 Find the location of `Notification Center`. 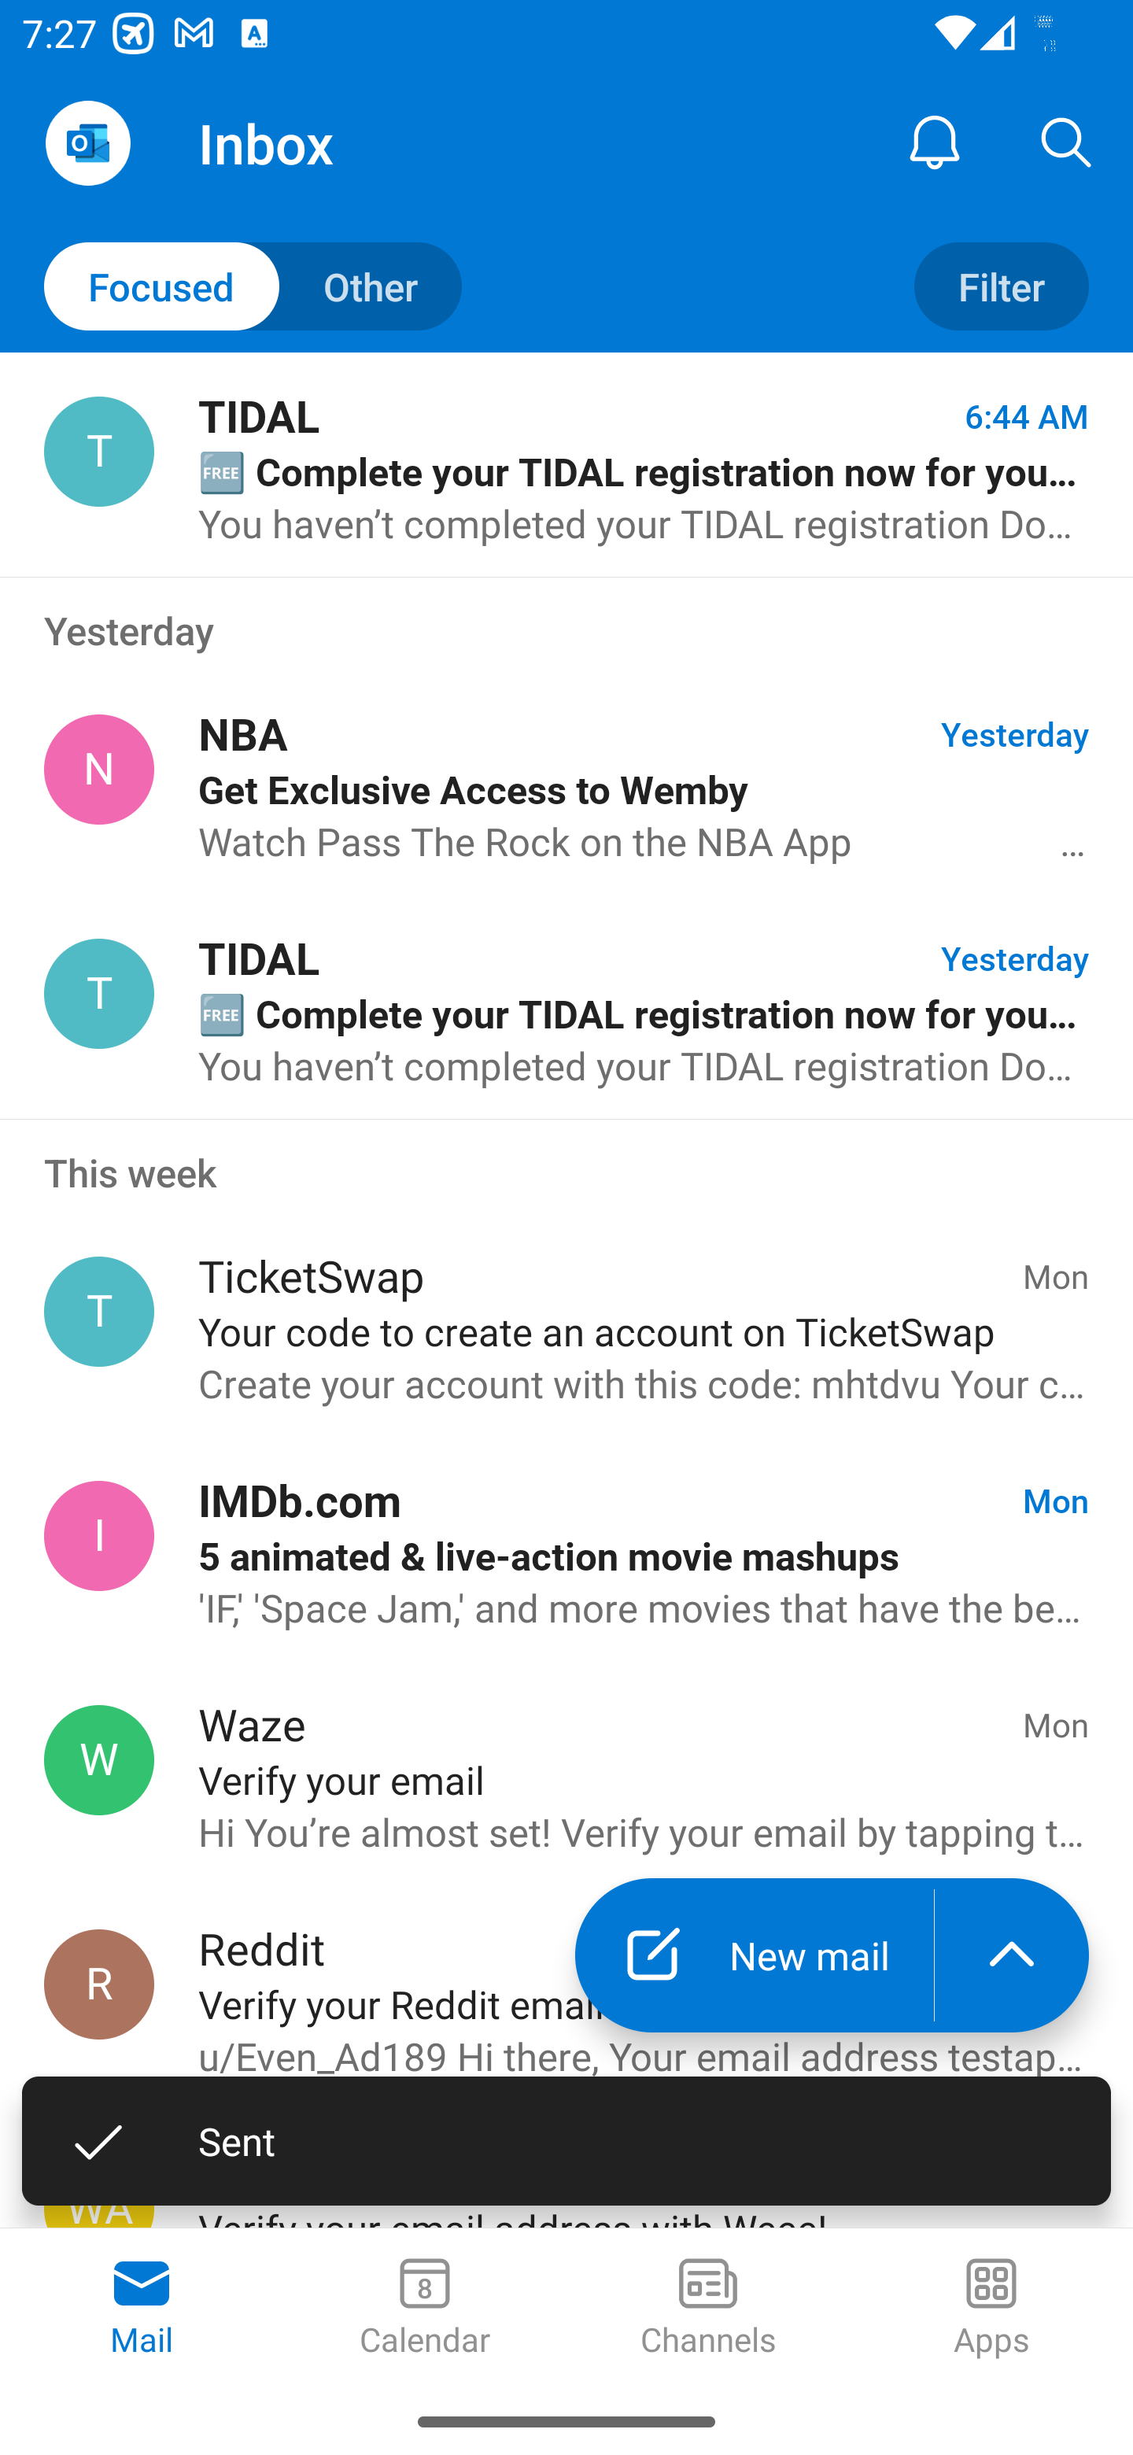

Notification Center is located at coordinates (935, 142).